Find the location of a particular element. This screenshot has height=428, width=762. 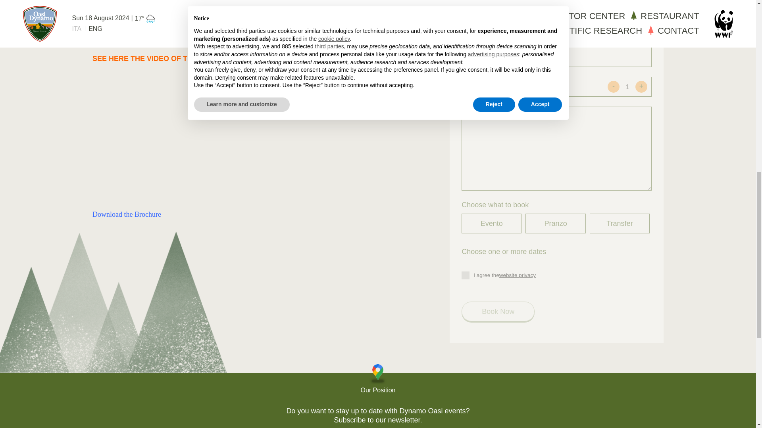

Download the Brochure is located at coordinates (126, 214).